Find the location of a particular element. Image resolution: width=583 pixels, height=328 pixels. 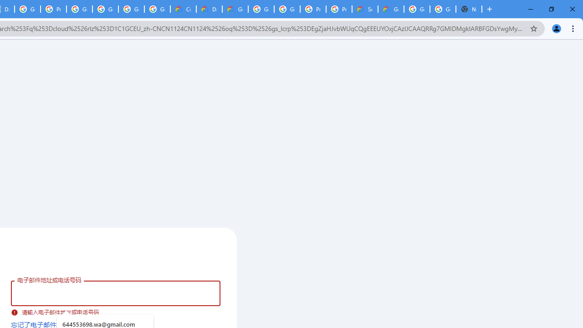

Gemini for Business and Developers | Google Cloud is located at coordinates (235, 9).